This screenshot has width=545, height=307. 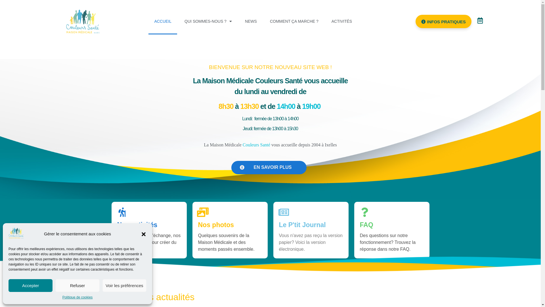 What do you see at coordinates (78, 297) in the screenshot?
I see `Politique de cookies` at bounding box center [78, 297].